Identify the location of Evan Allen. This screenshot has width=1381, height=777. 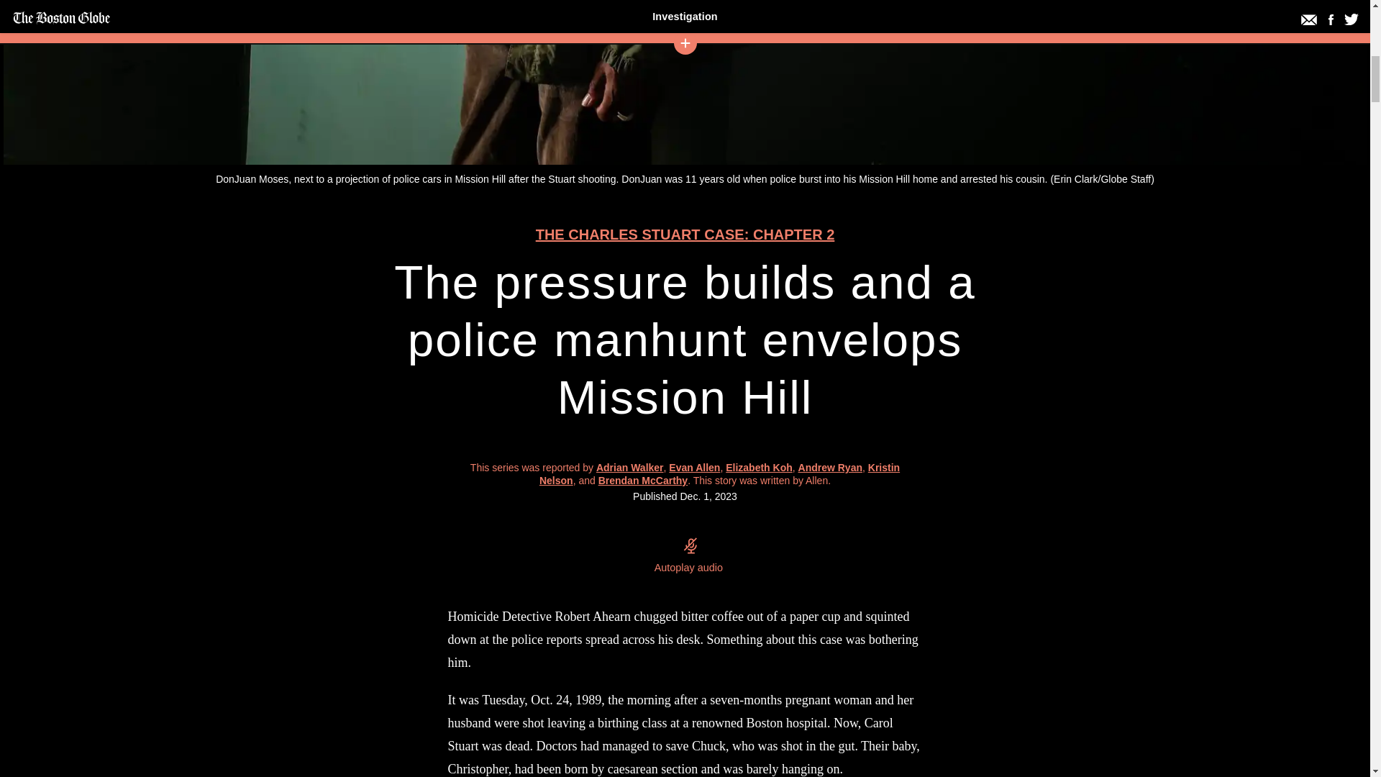
(693, 467).